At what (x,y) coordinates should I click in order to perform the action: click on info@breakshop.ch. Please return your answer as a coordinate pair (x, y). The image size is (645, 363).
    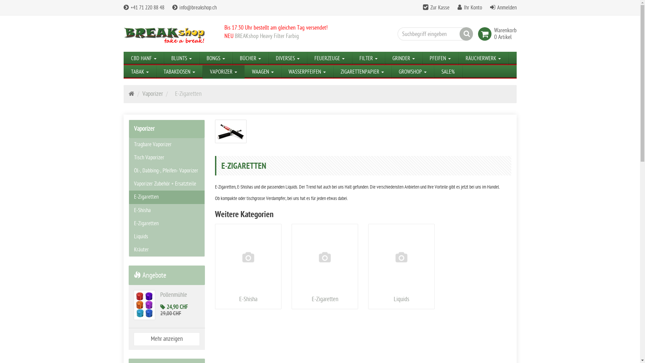
    Looking at the image, I should click on (194, 8).